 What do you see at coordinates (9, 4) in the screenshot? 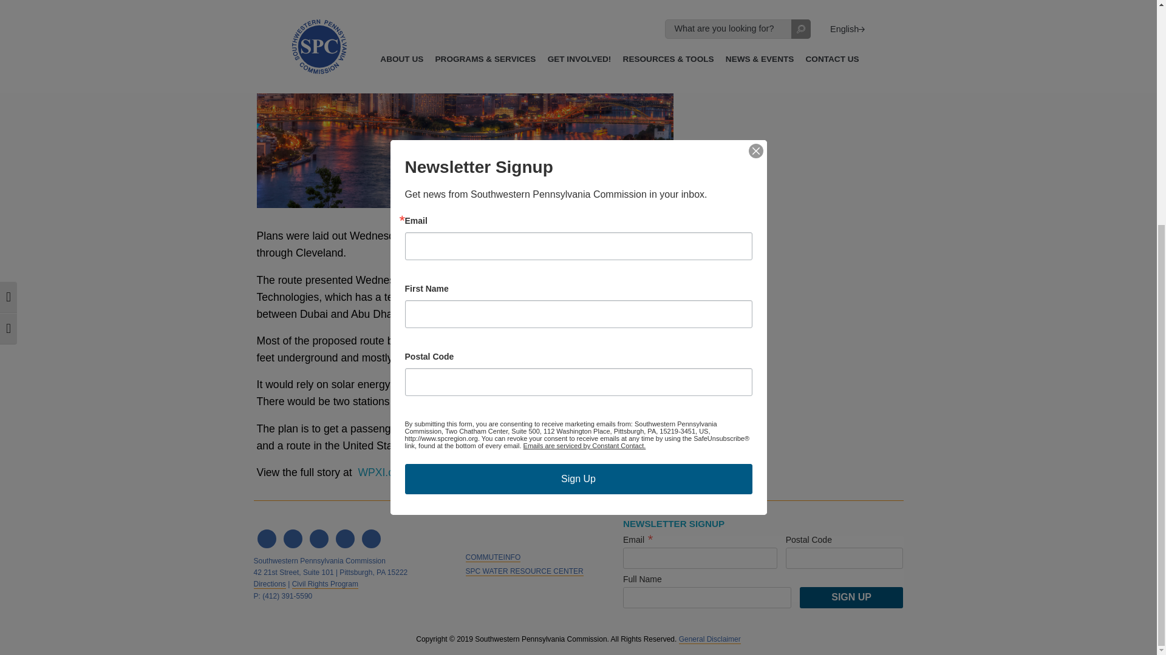
I see `Toggle Font size` at bounding box center [9, 4].